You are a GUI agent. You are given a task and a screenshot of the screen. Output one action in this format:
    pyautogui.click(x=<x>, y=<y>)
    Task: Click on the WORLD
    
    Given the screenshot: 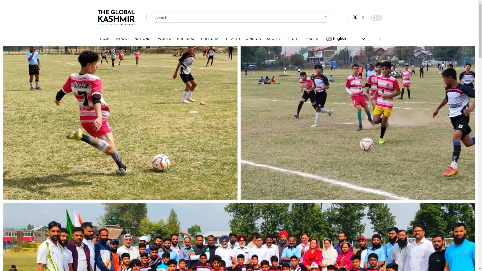 What is the action you would take?
    pyautogui.click(x=165, y=39)
    